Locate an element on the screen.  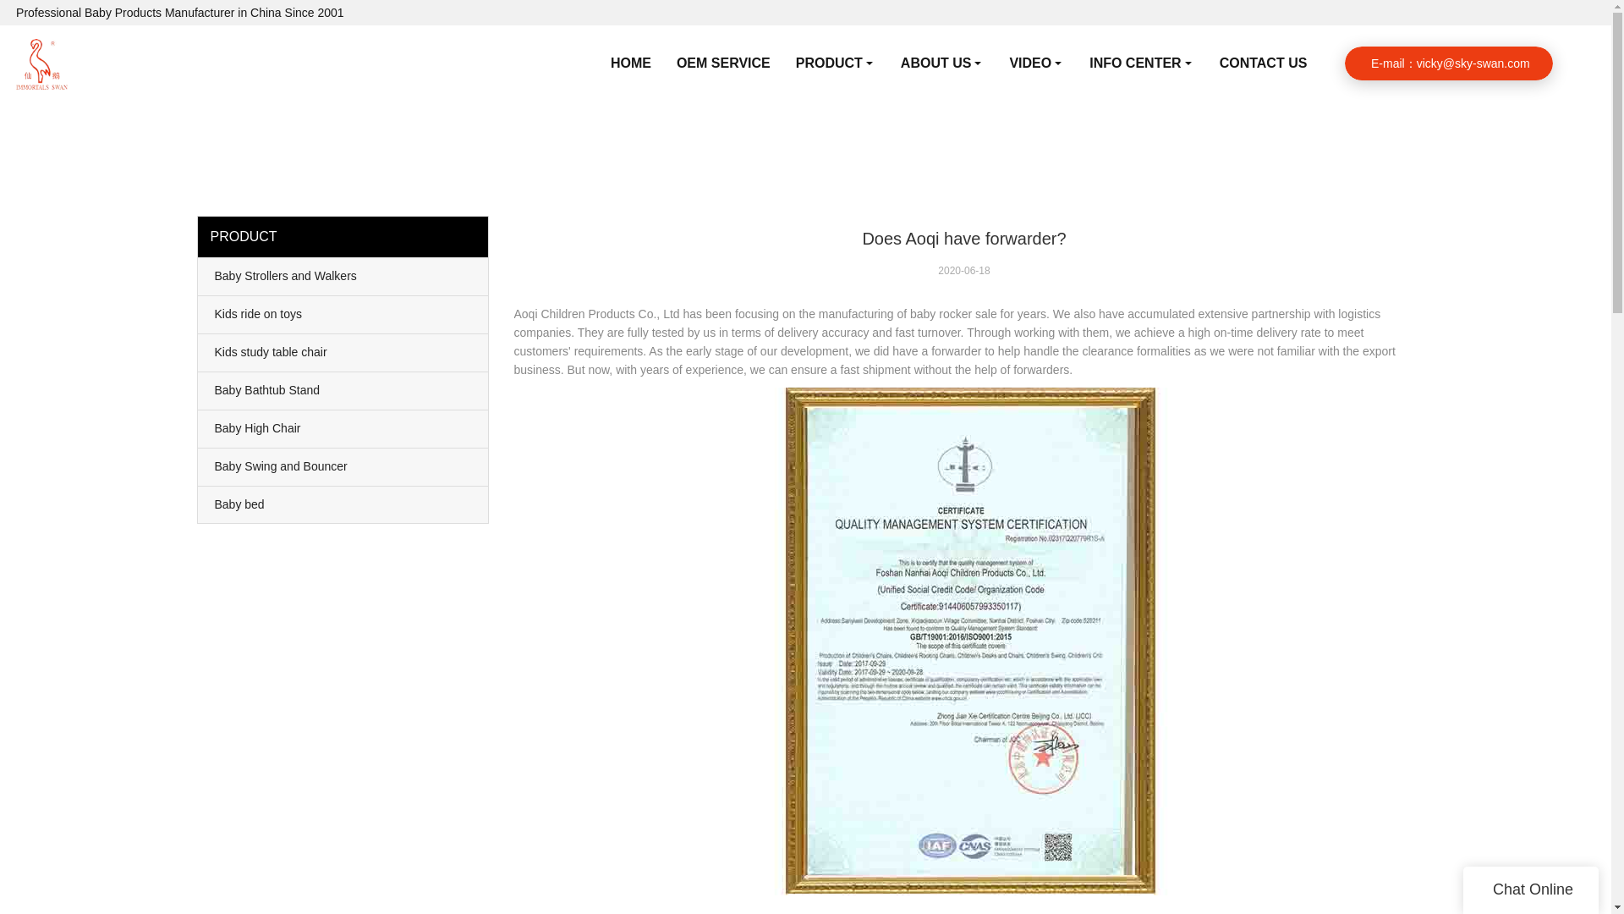
INFO CENTER is located at coordinates (1141, 63).